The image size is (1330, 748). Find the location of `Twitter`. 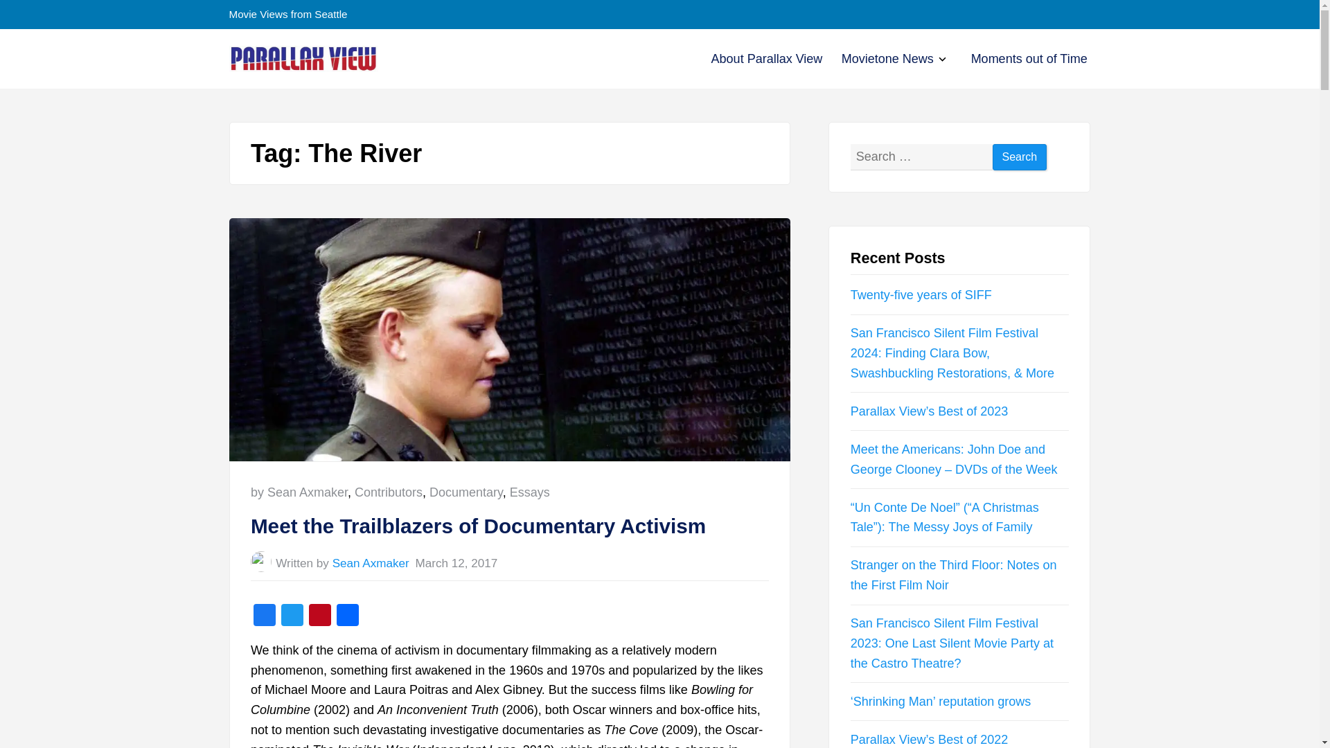

Twitter is located at coordinates (292, 616).